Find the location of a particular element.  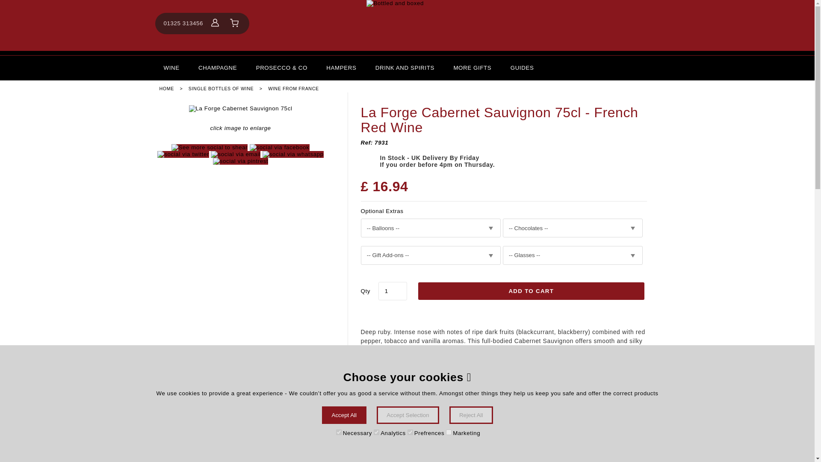

Basket button is located at coordinates (234, 23).